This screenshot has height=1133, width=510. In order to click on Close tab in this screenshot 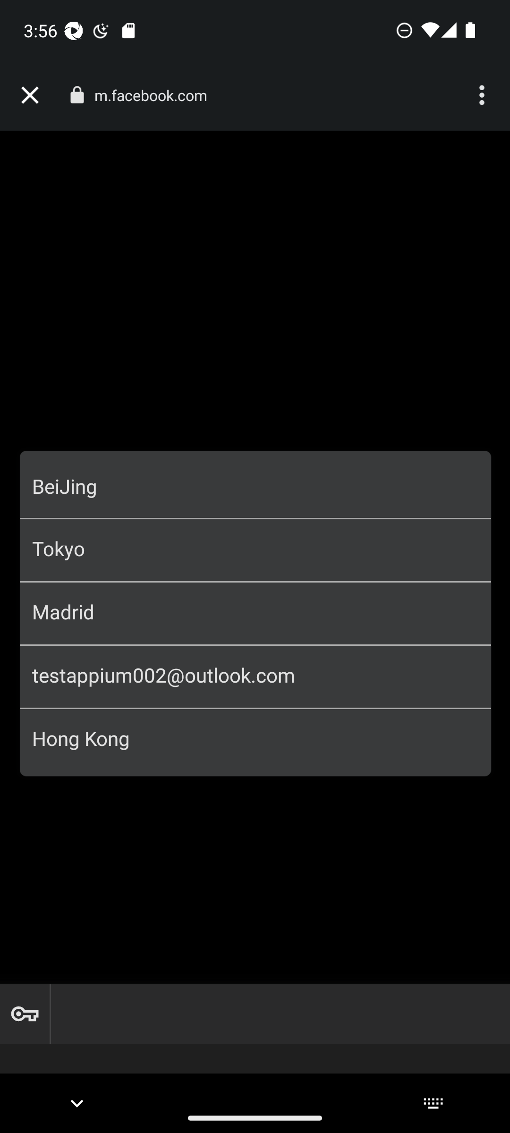, I will do `click(30, 95)`.